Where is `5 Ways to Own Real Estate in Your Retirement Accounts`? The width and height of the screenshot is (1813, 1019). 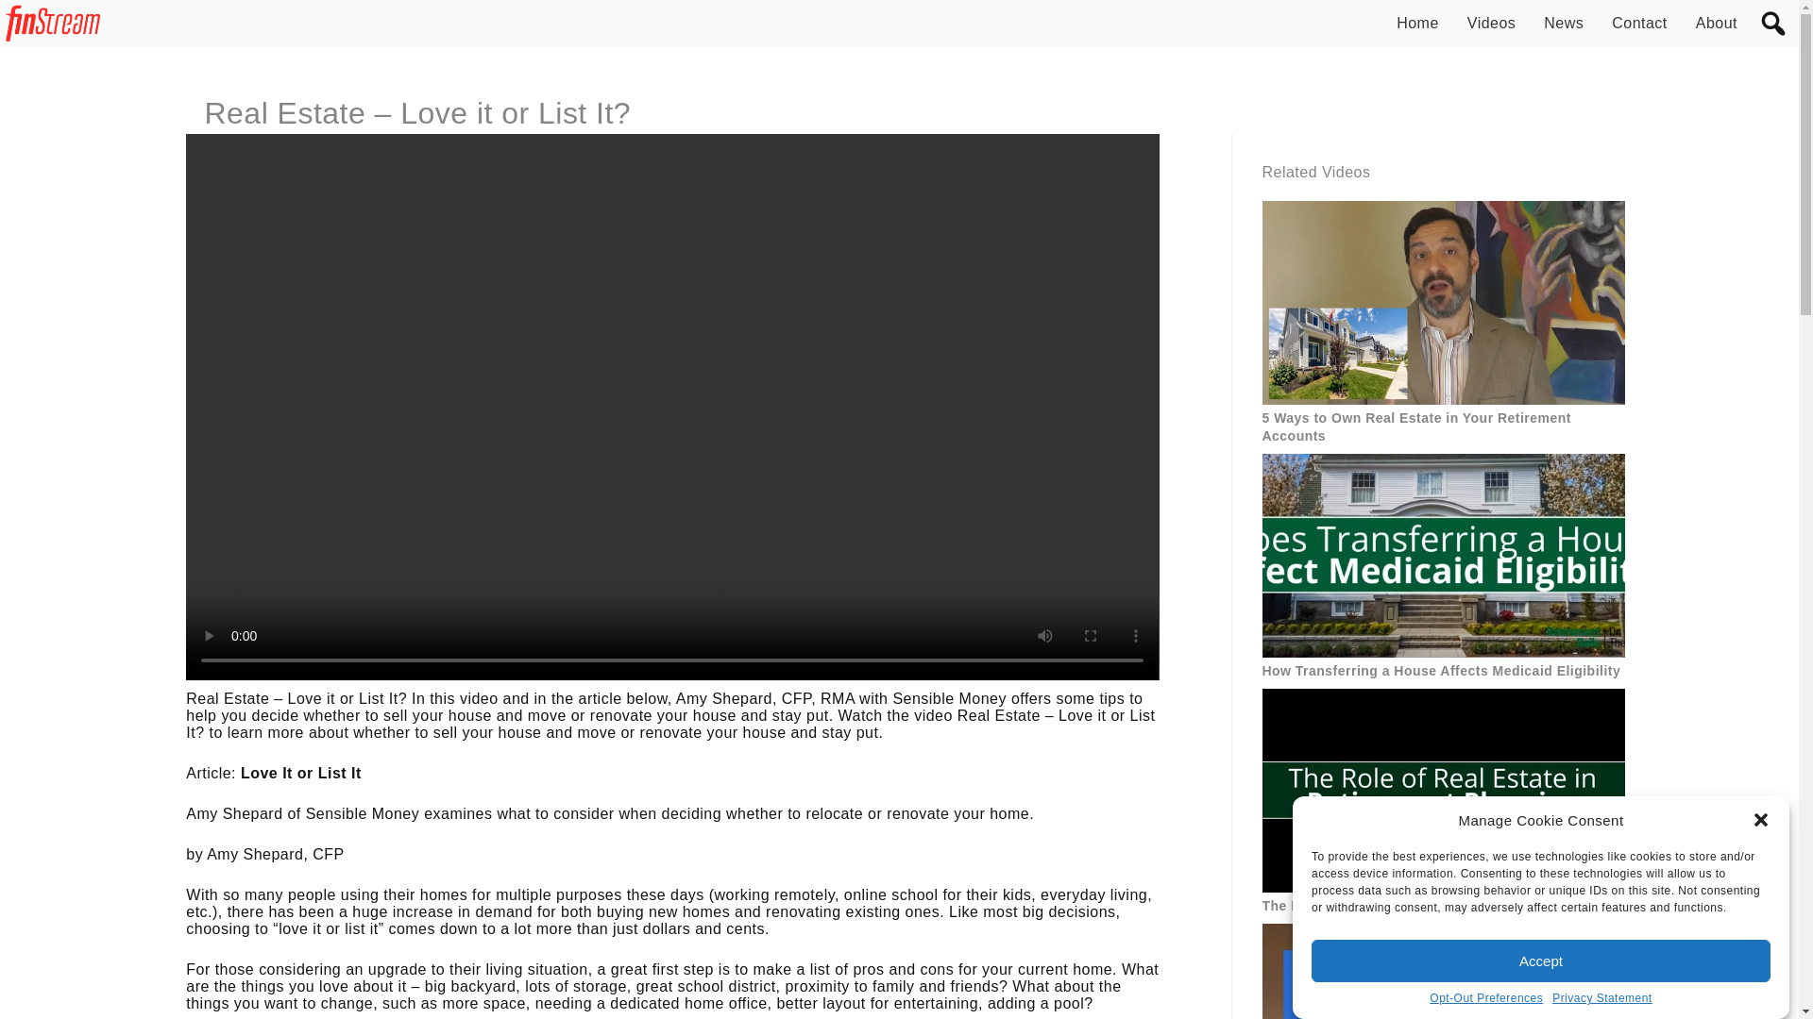
5 Ways to Own Real Estate in Your Retirement Accounts is located at coordinates (1443, 426).